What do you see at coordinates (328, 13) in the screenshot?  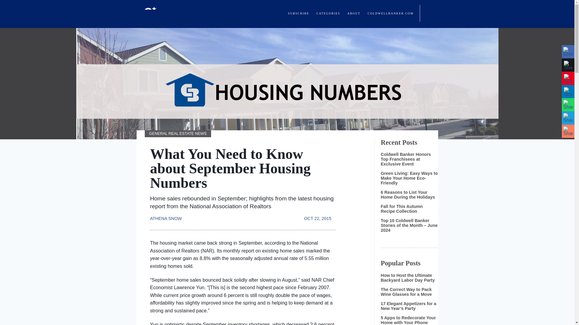 I see `CATEGORIES` at bounding box center [328, 13].